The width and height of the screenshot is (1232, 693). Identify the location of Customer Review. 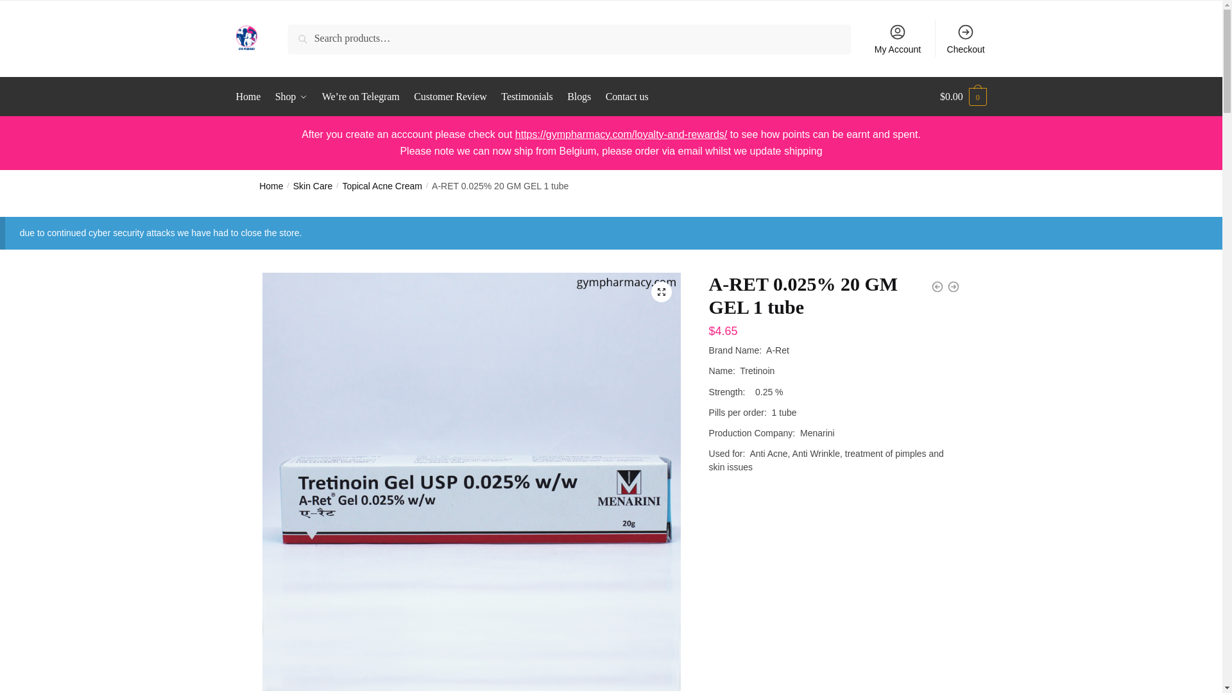
(449, 96).